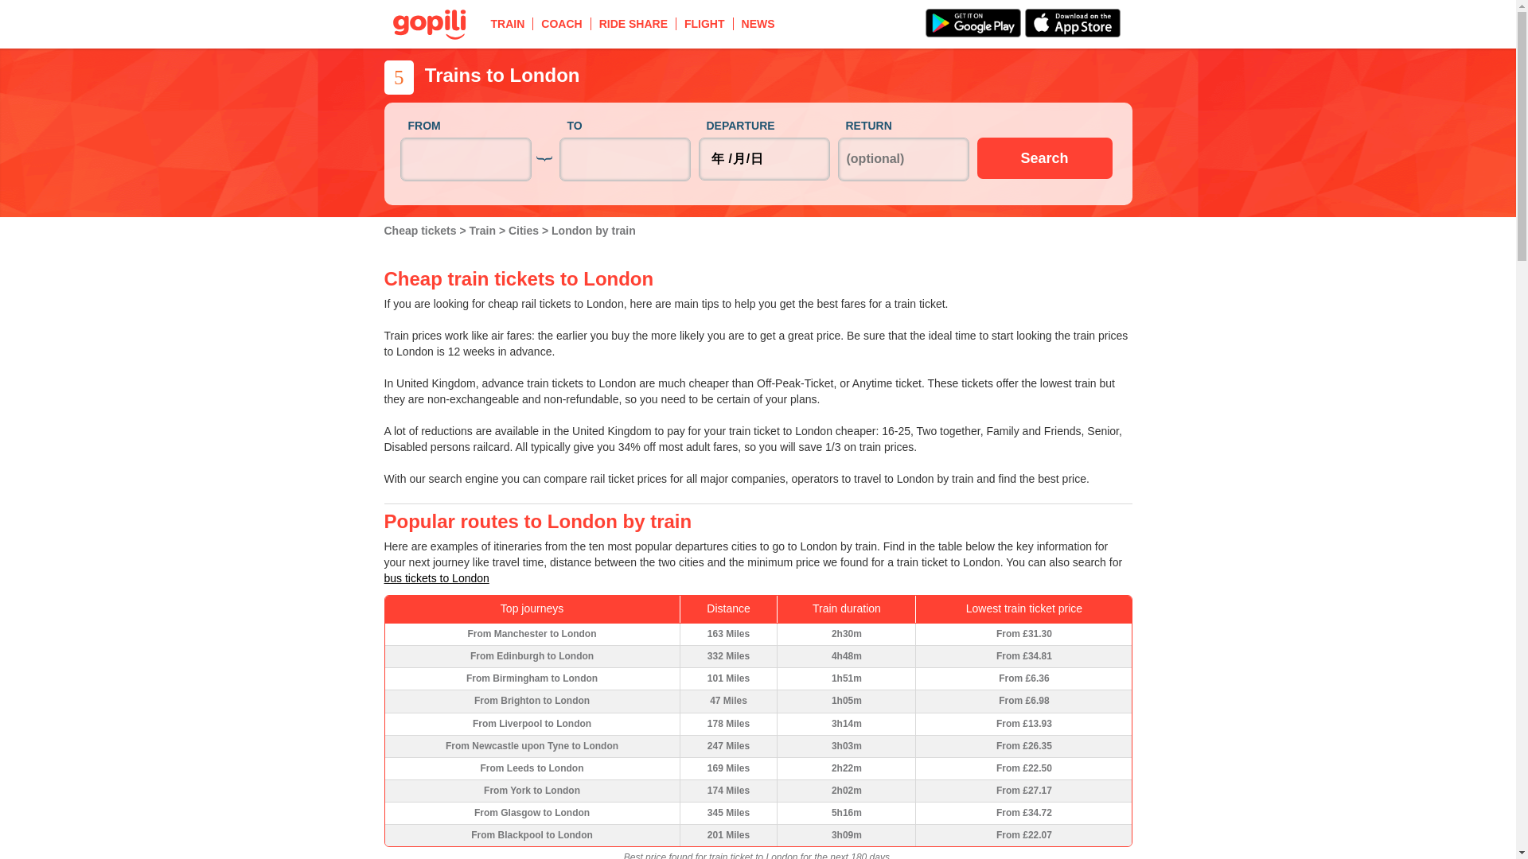 The width and height of the screenshot is (1528, 859). I want to click on Train, so click(484, 231).